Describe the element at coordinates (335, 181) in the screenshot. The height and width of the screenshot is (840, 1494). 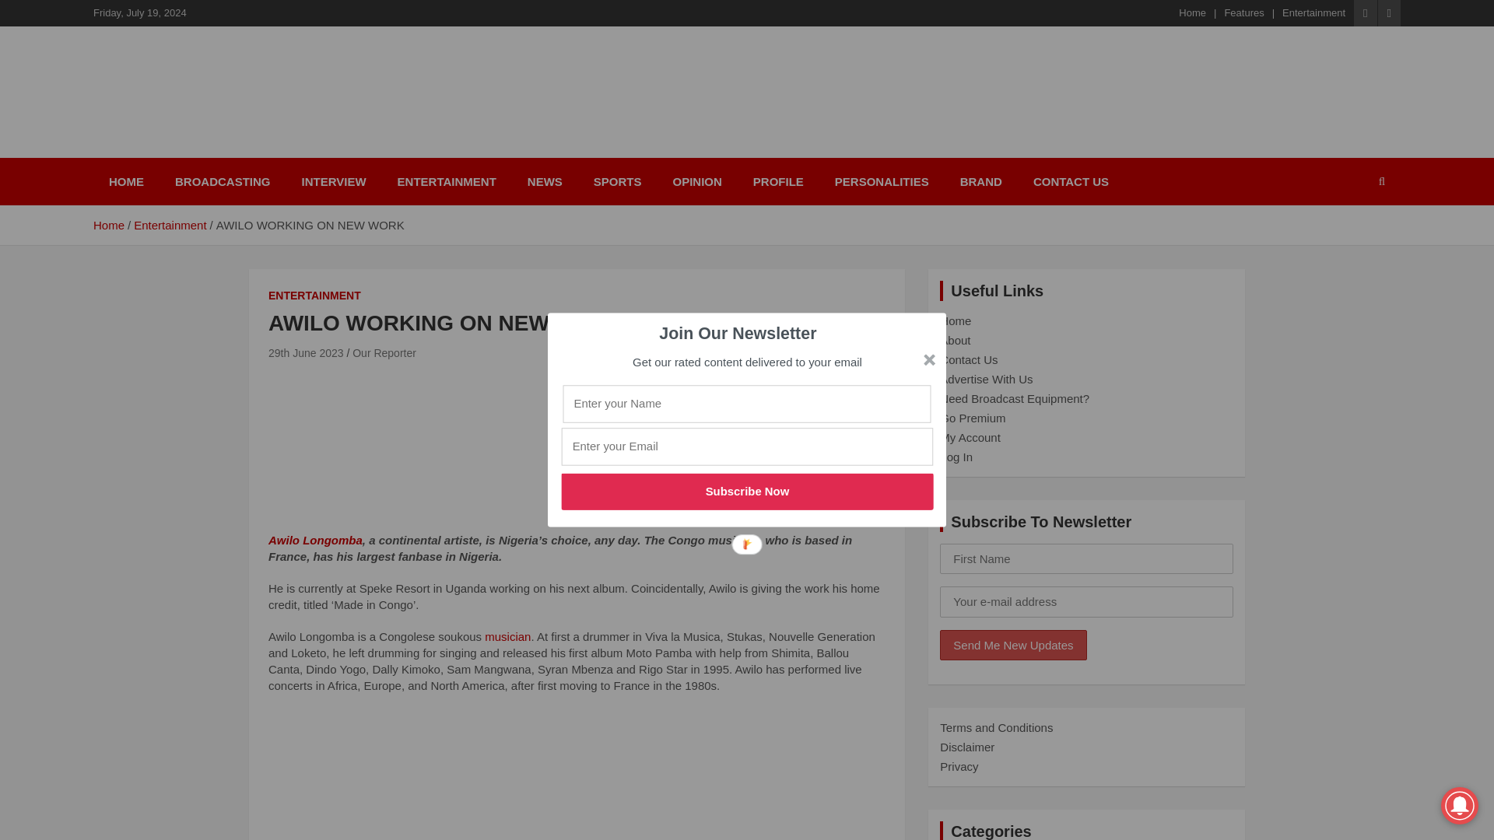
I see `INTERVIEW` at that location.